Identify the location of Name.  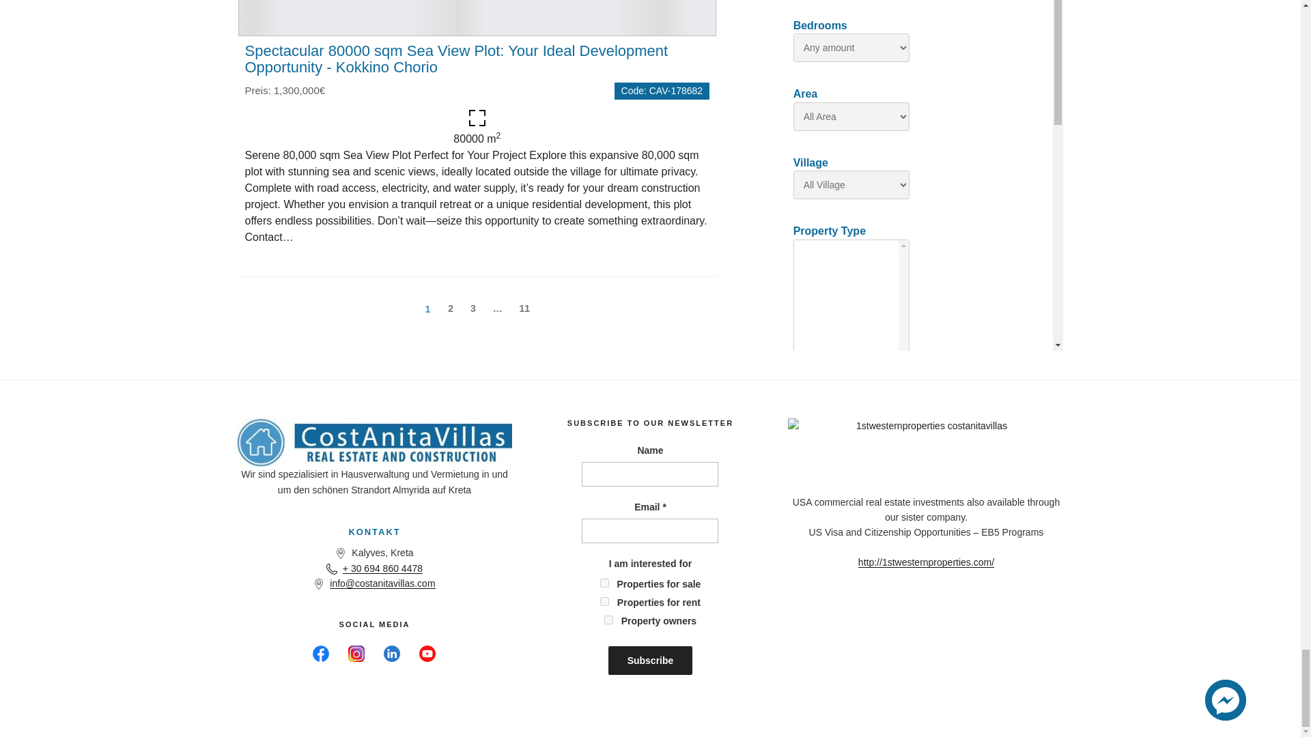
(650, 474).